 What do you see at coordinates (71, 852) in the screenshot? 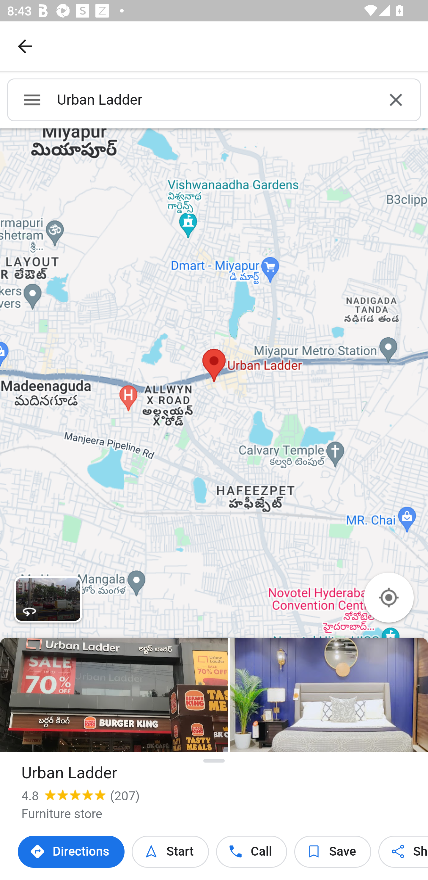
I see `Directions to Urban Ladder` at bounding box center [71, 852].